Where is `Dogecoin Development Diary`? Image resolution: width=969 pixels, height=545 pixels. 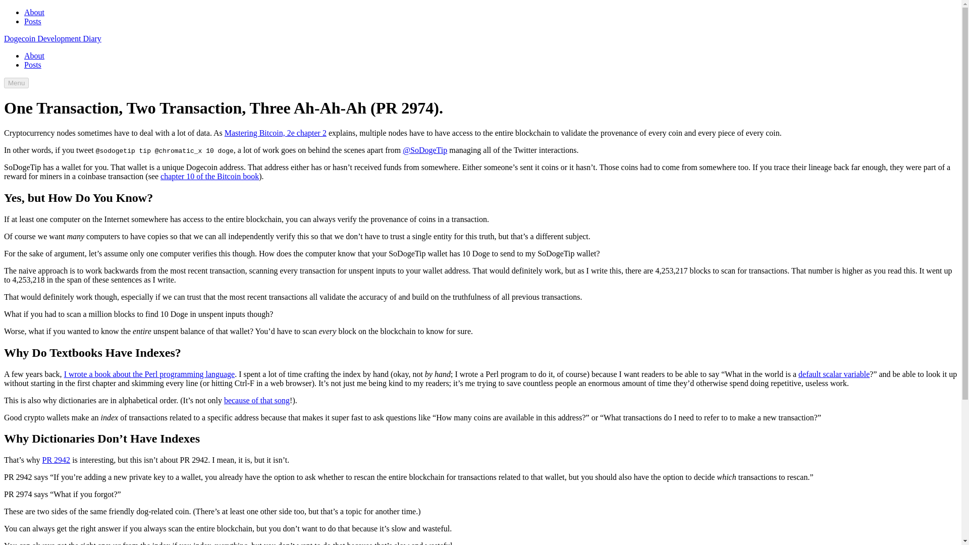
Dogecoin Development Diary is located at coordinates (52, 38).